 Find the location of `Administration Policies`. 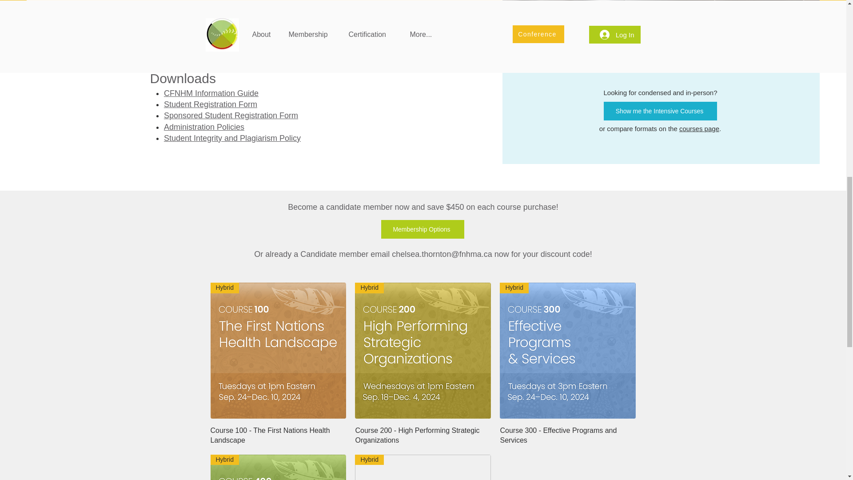

Administration Policies is located at coordinates (203, 127).